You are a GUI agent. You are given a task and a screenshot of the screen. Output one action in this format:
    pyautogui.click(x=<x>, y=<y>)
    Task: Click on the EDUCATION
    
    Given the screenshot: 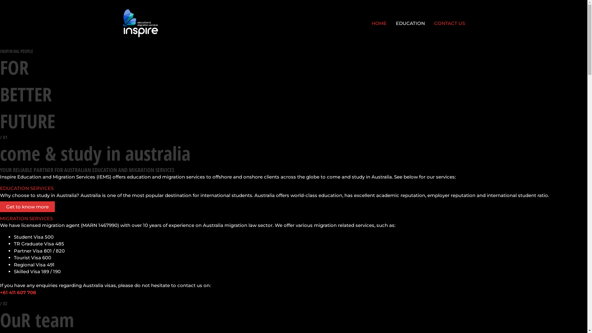 What is the action you would take?
    pyautogui.click(x=410, y=23)
    